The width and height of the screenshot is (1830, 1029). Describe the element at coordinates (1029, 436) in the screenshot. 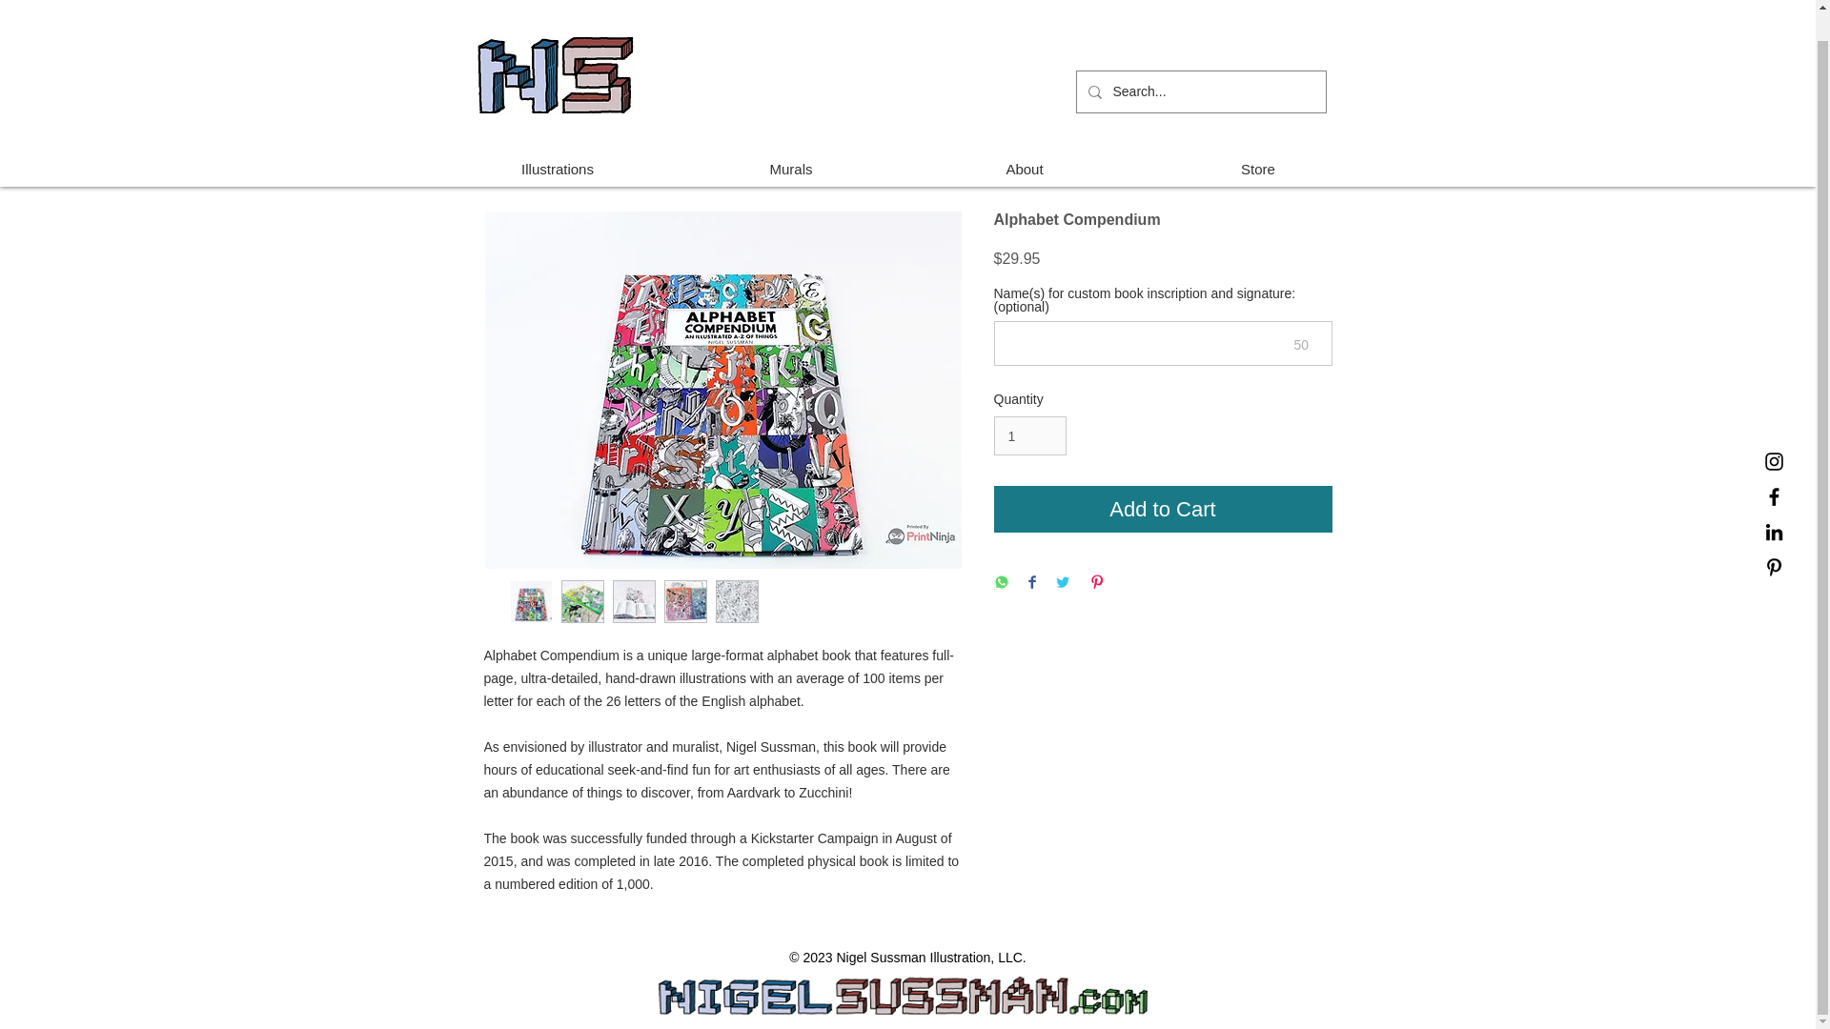

I see `1` at that location.